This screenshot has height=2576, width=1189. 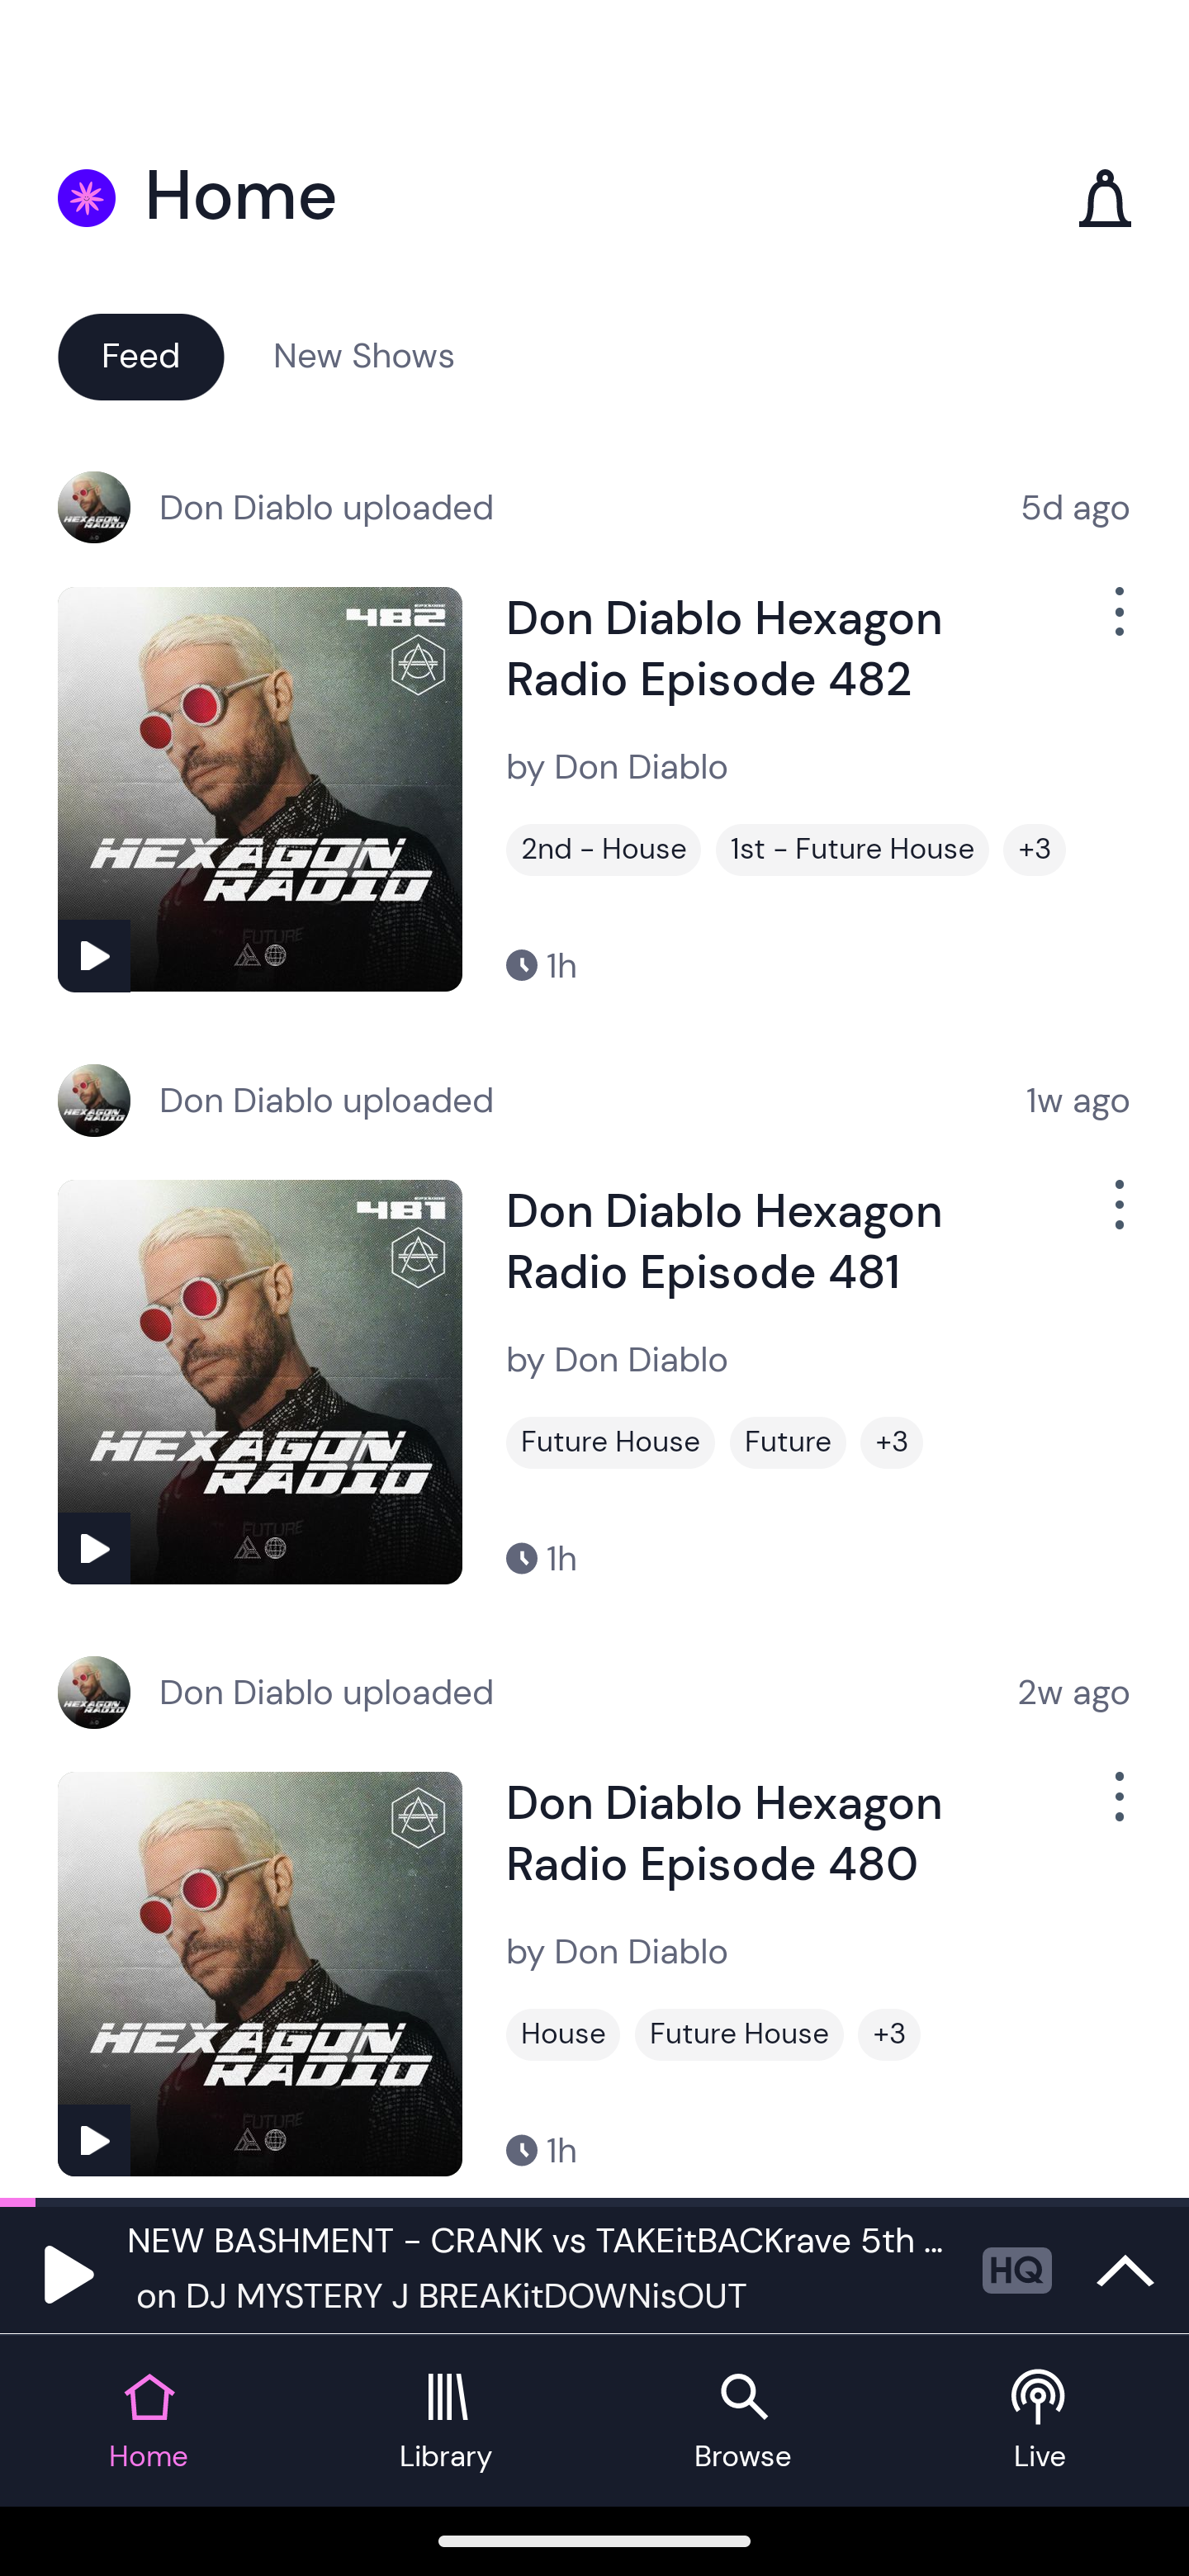 What do you see at coordinates (446, 2421) in the screenshot?
I see `Library tab Library` at bounding box center [446, 2421].